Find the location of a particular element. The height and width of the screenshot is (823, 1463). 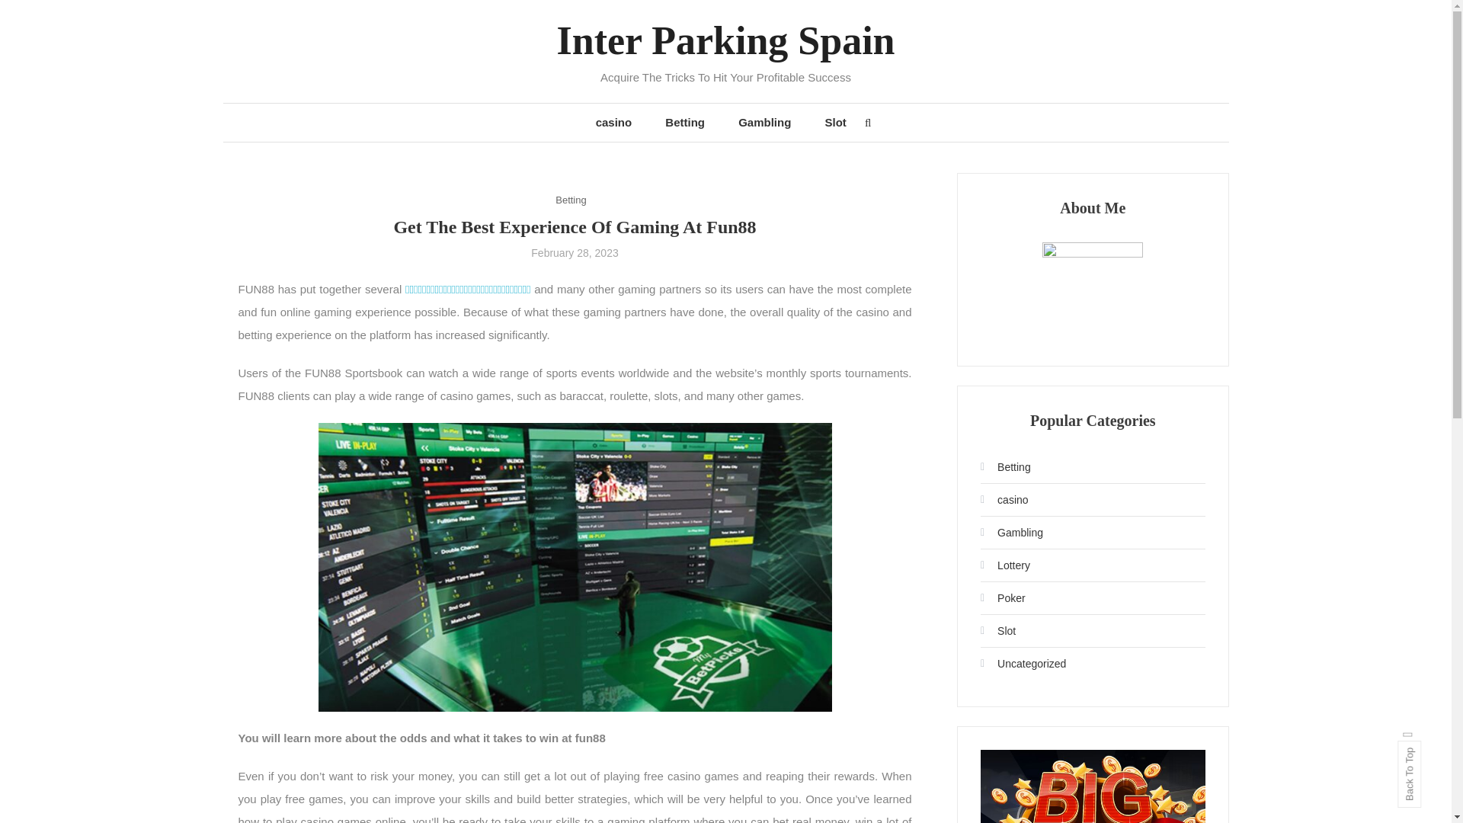

Lottery is located at coordinates (1004, 565).